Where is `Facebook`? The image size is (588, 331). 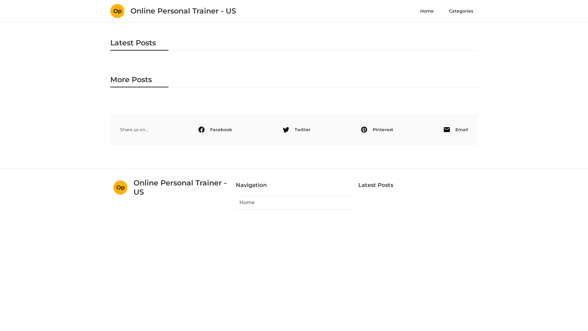 Facebook is located at coordinates (214, 130).